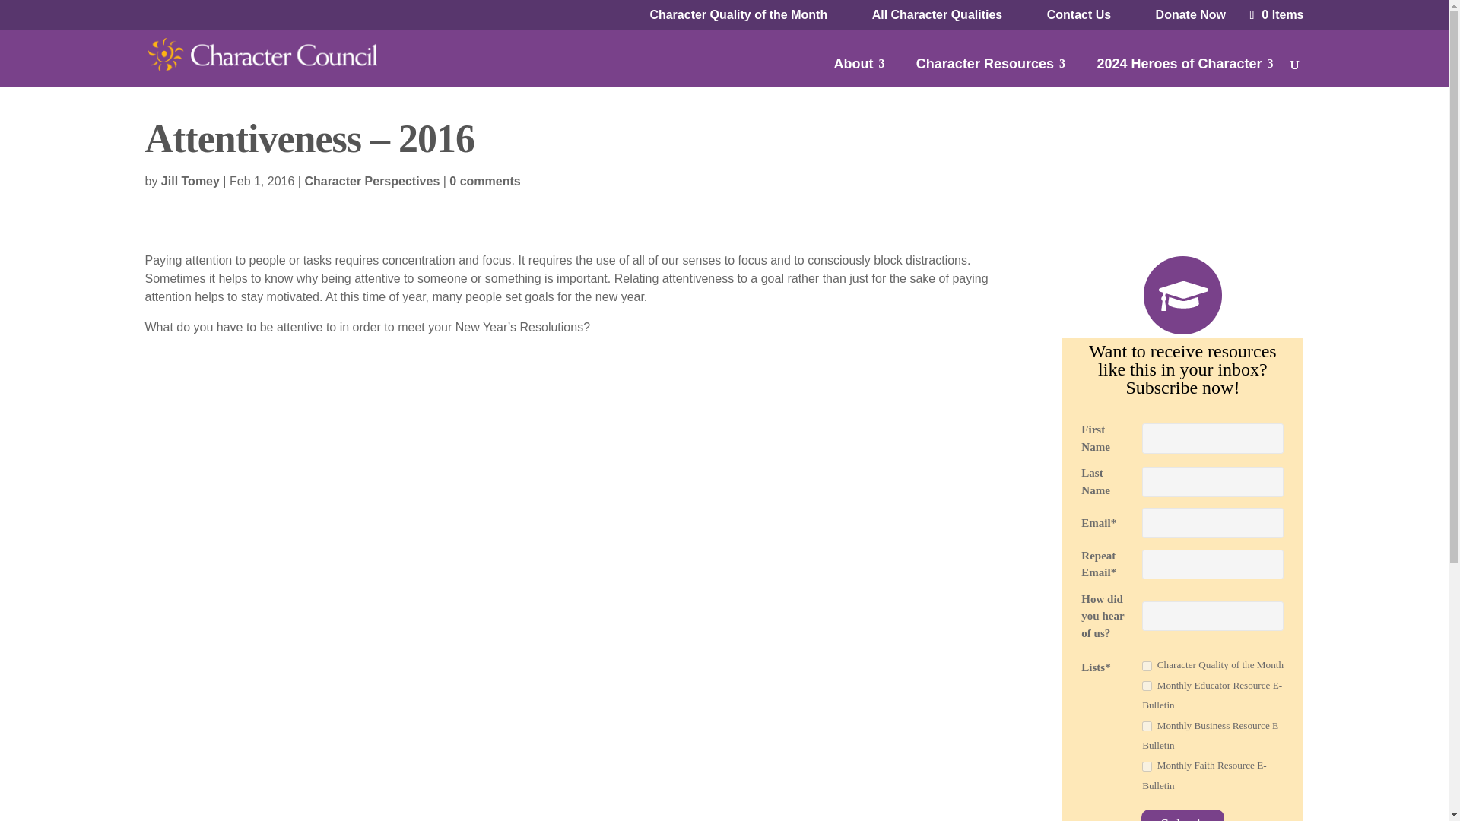 The width and height of the screenshot is (1460, 821). I want to click on Character Resources, so click(991, 70).